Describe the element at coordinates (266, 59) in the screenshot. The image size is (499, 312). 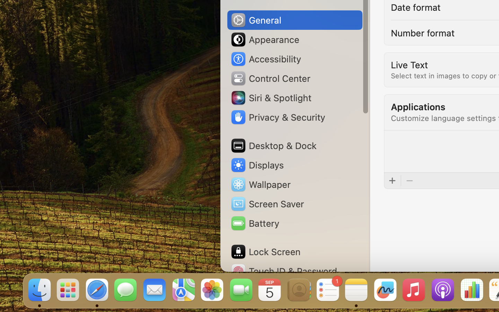
I see `Accessibility` at that location.